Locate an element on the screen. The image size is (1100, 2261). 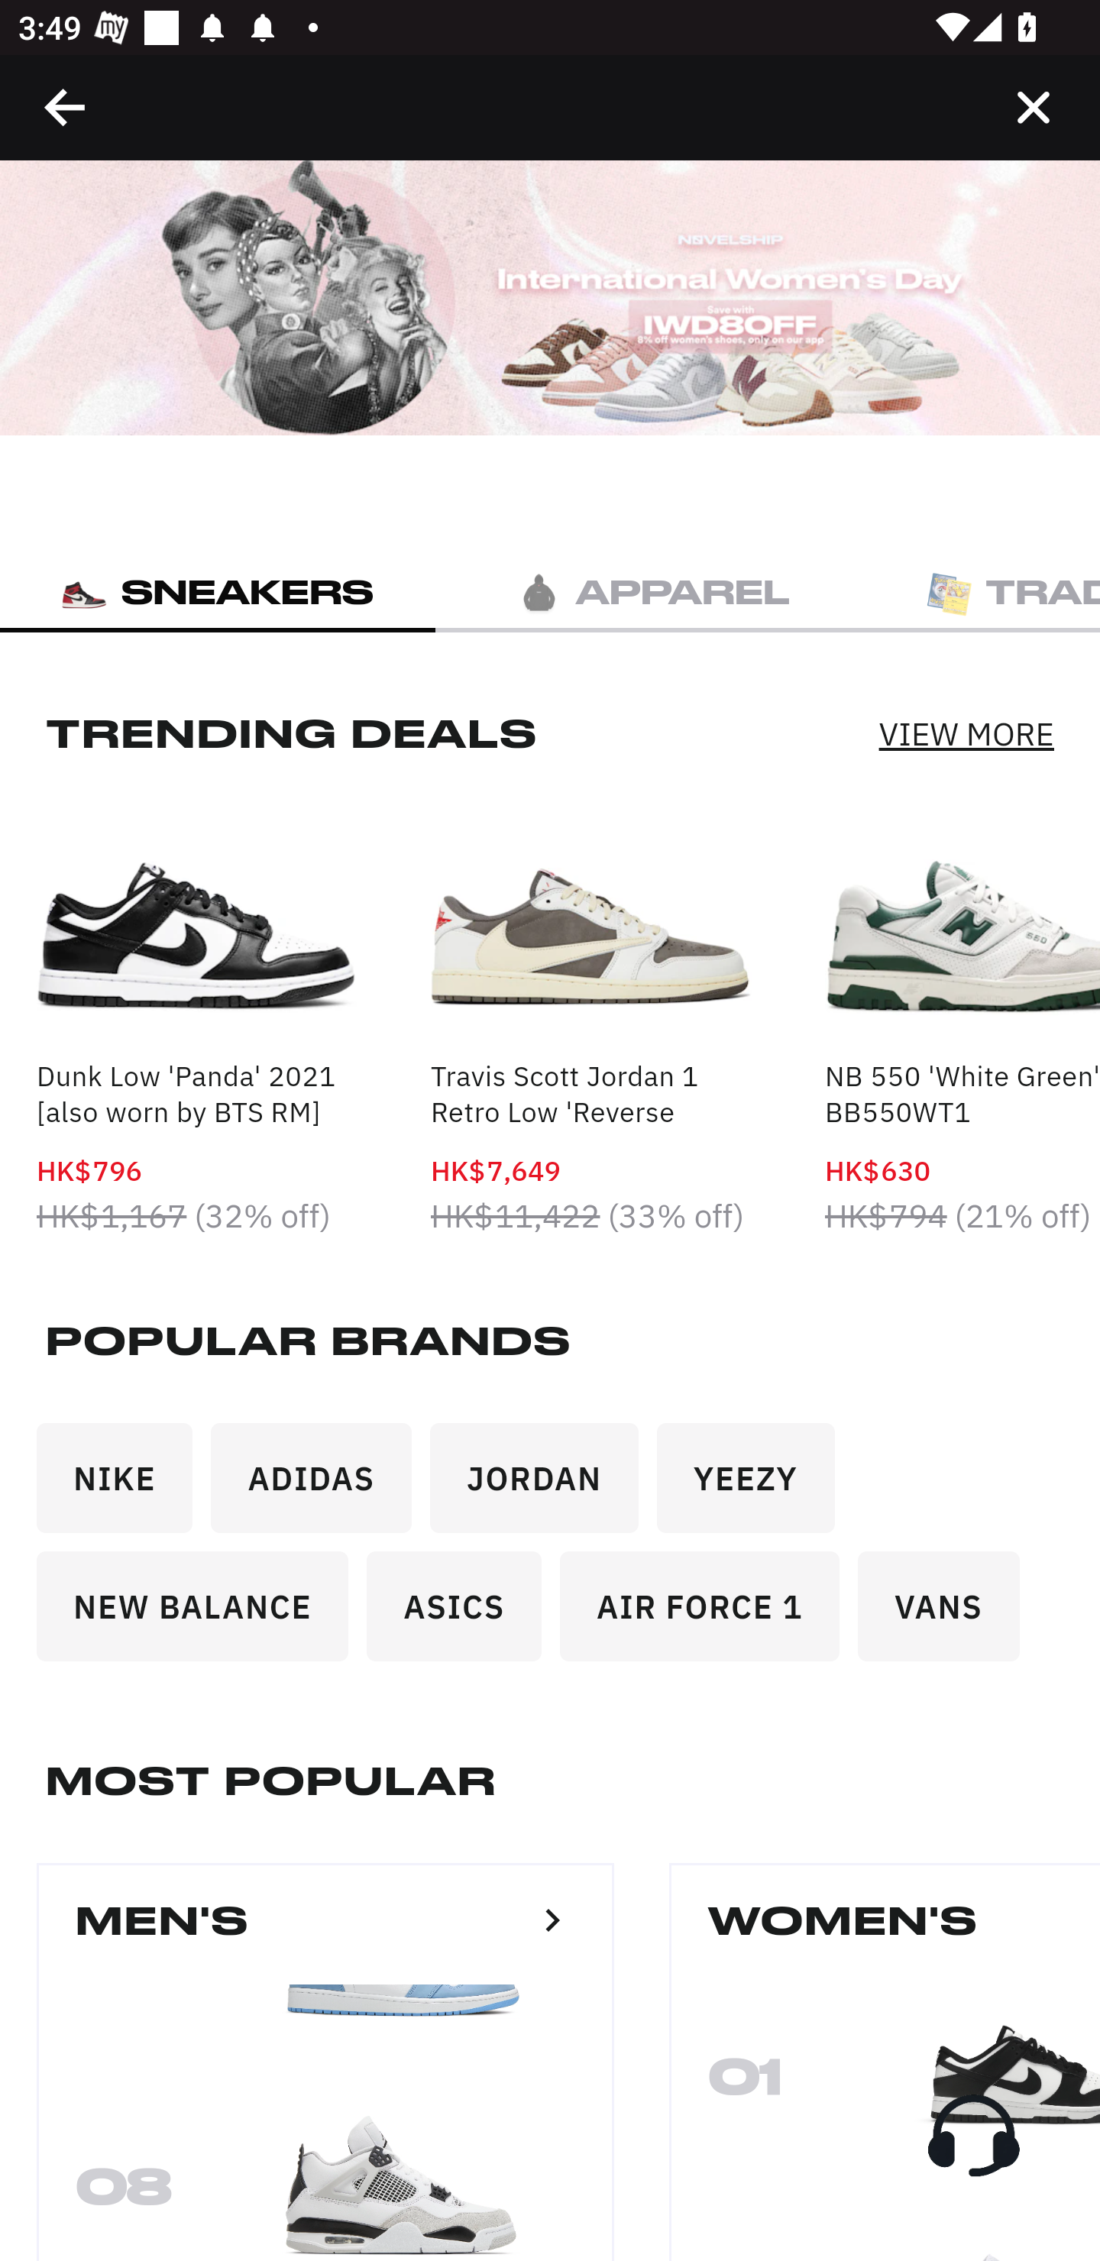
sneakers?sort=mostPopular&gender=men is located at coordinates (552, 1919).